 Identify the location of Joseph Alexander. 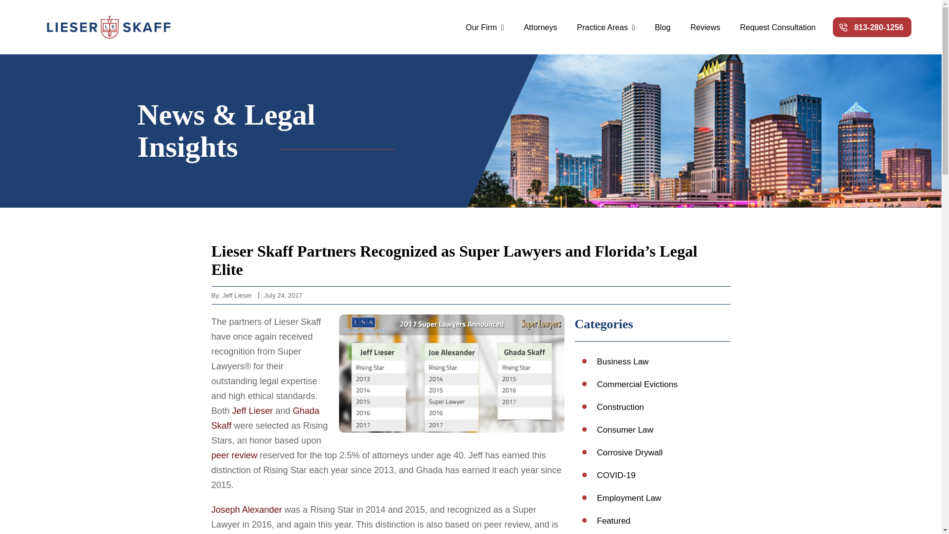
(248, 509).